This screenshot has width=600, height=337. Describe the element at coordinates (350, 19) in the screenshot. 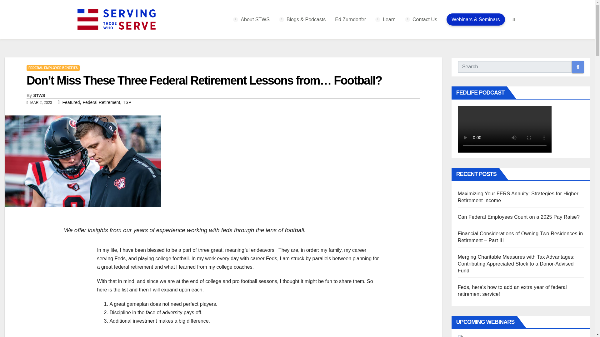

I see `Ed Zurndorfer` at that location.